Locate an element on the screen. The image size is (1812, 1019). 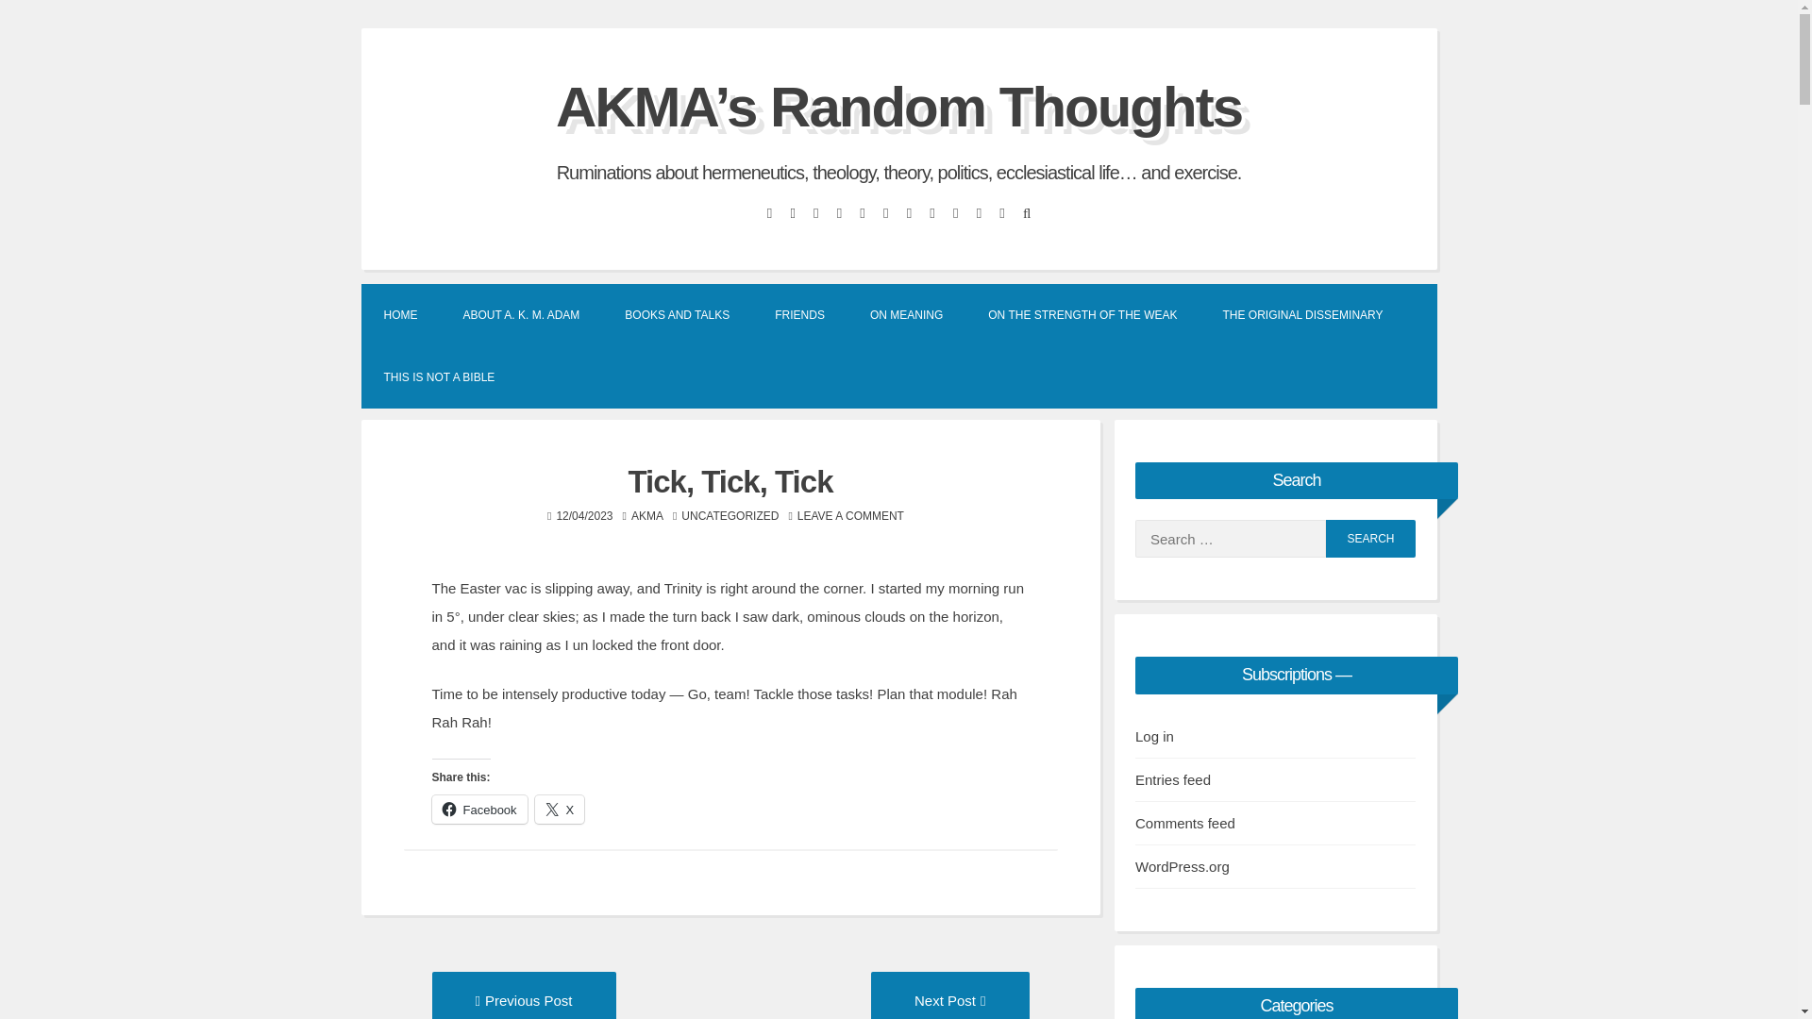
Comments feed is located at coordinates (479, 810).